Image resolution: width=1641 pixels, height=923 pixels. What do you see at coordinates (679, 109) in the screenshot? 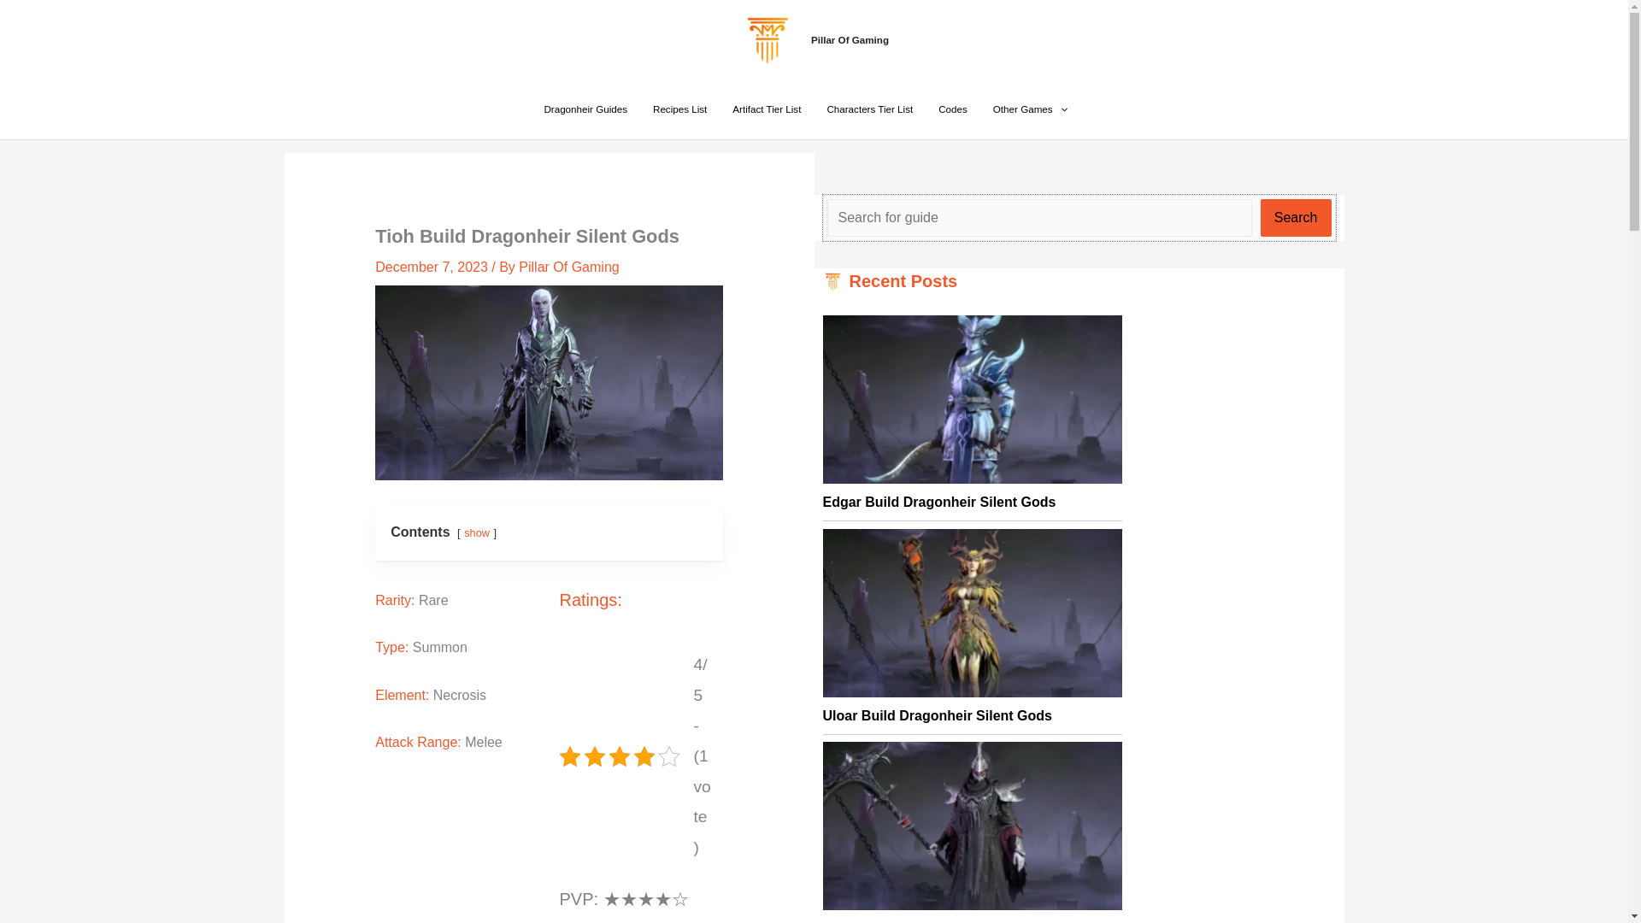
I see `Recipes List` at bounding box center [679, 109].